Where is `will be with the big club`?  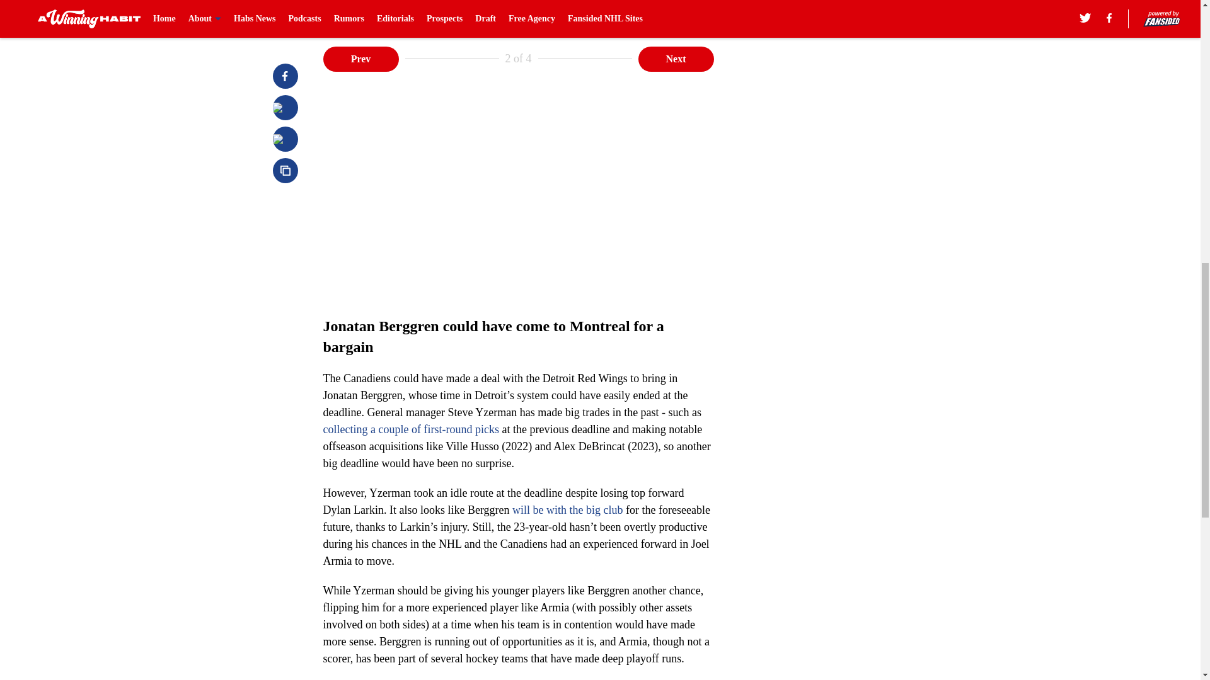
will be with the big club is located at coordinates (568, 510).